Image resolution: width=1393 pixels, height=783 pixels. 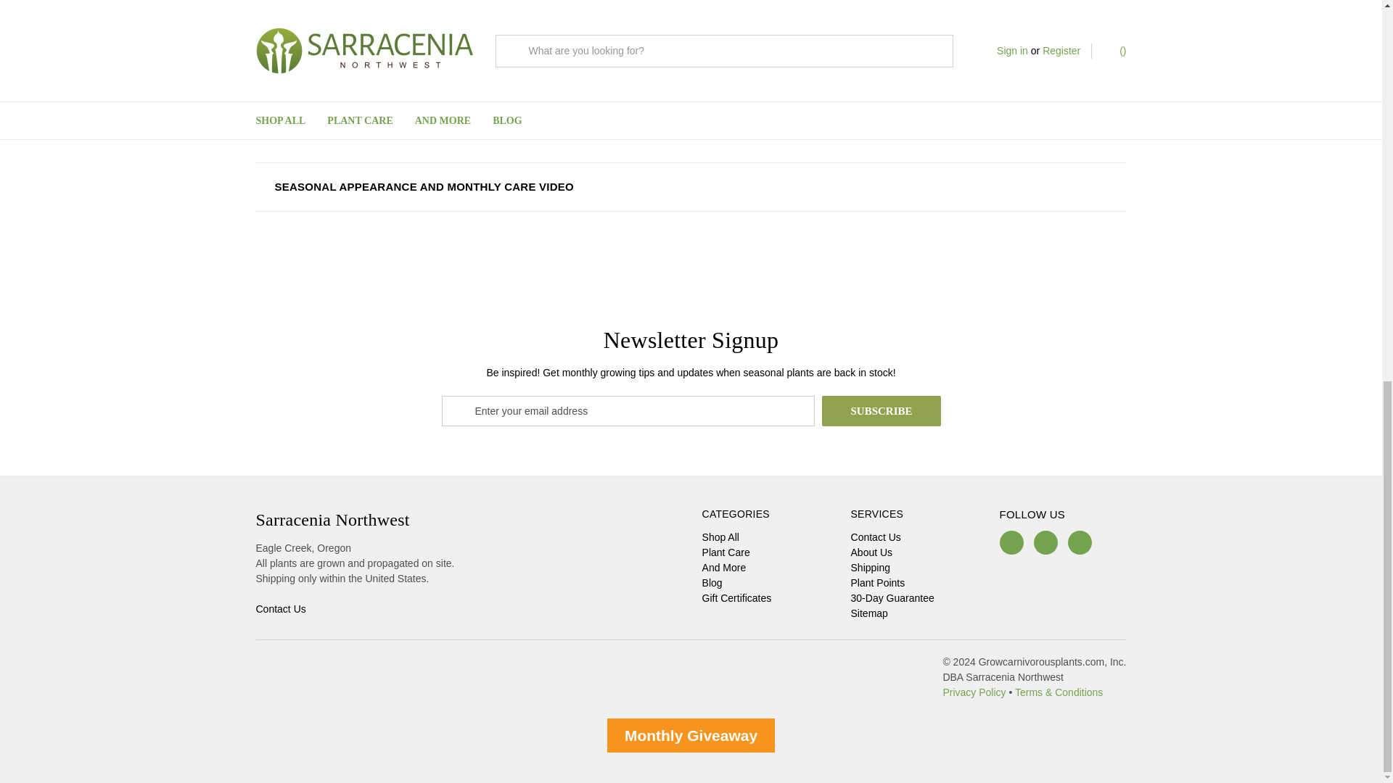 I want to click on Nepenthes Buttons, mother plant, so click(x=512, y=16).